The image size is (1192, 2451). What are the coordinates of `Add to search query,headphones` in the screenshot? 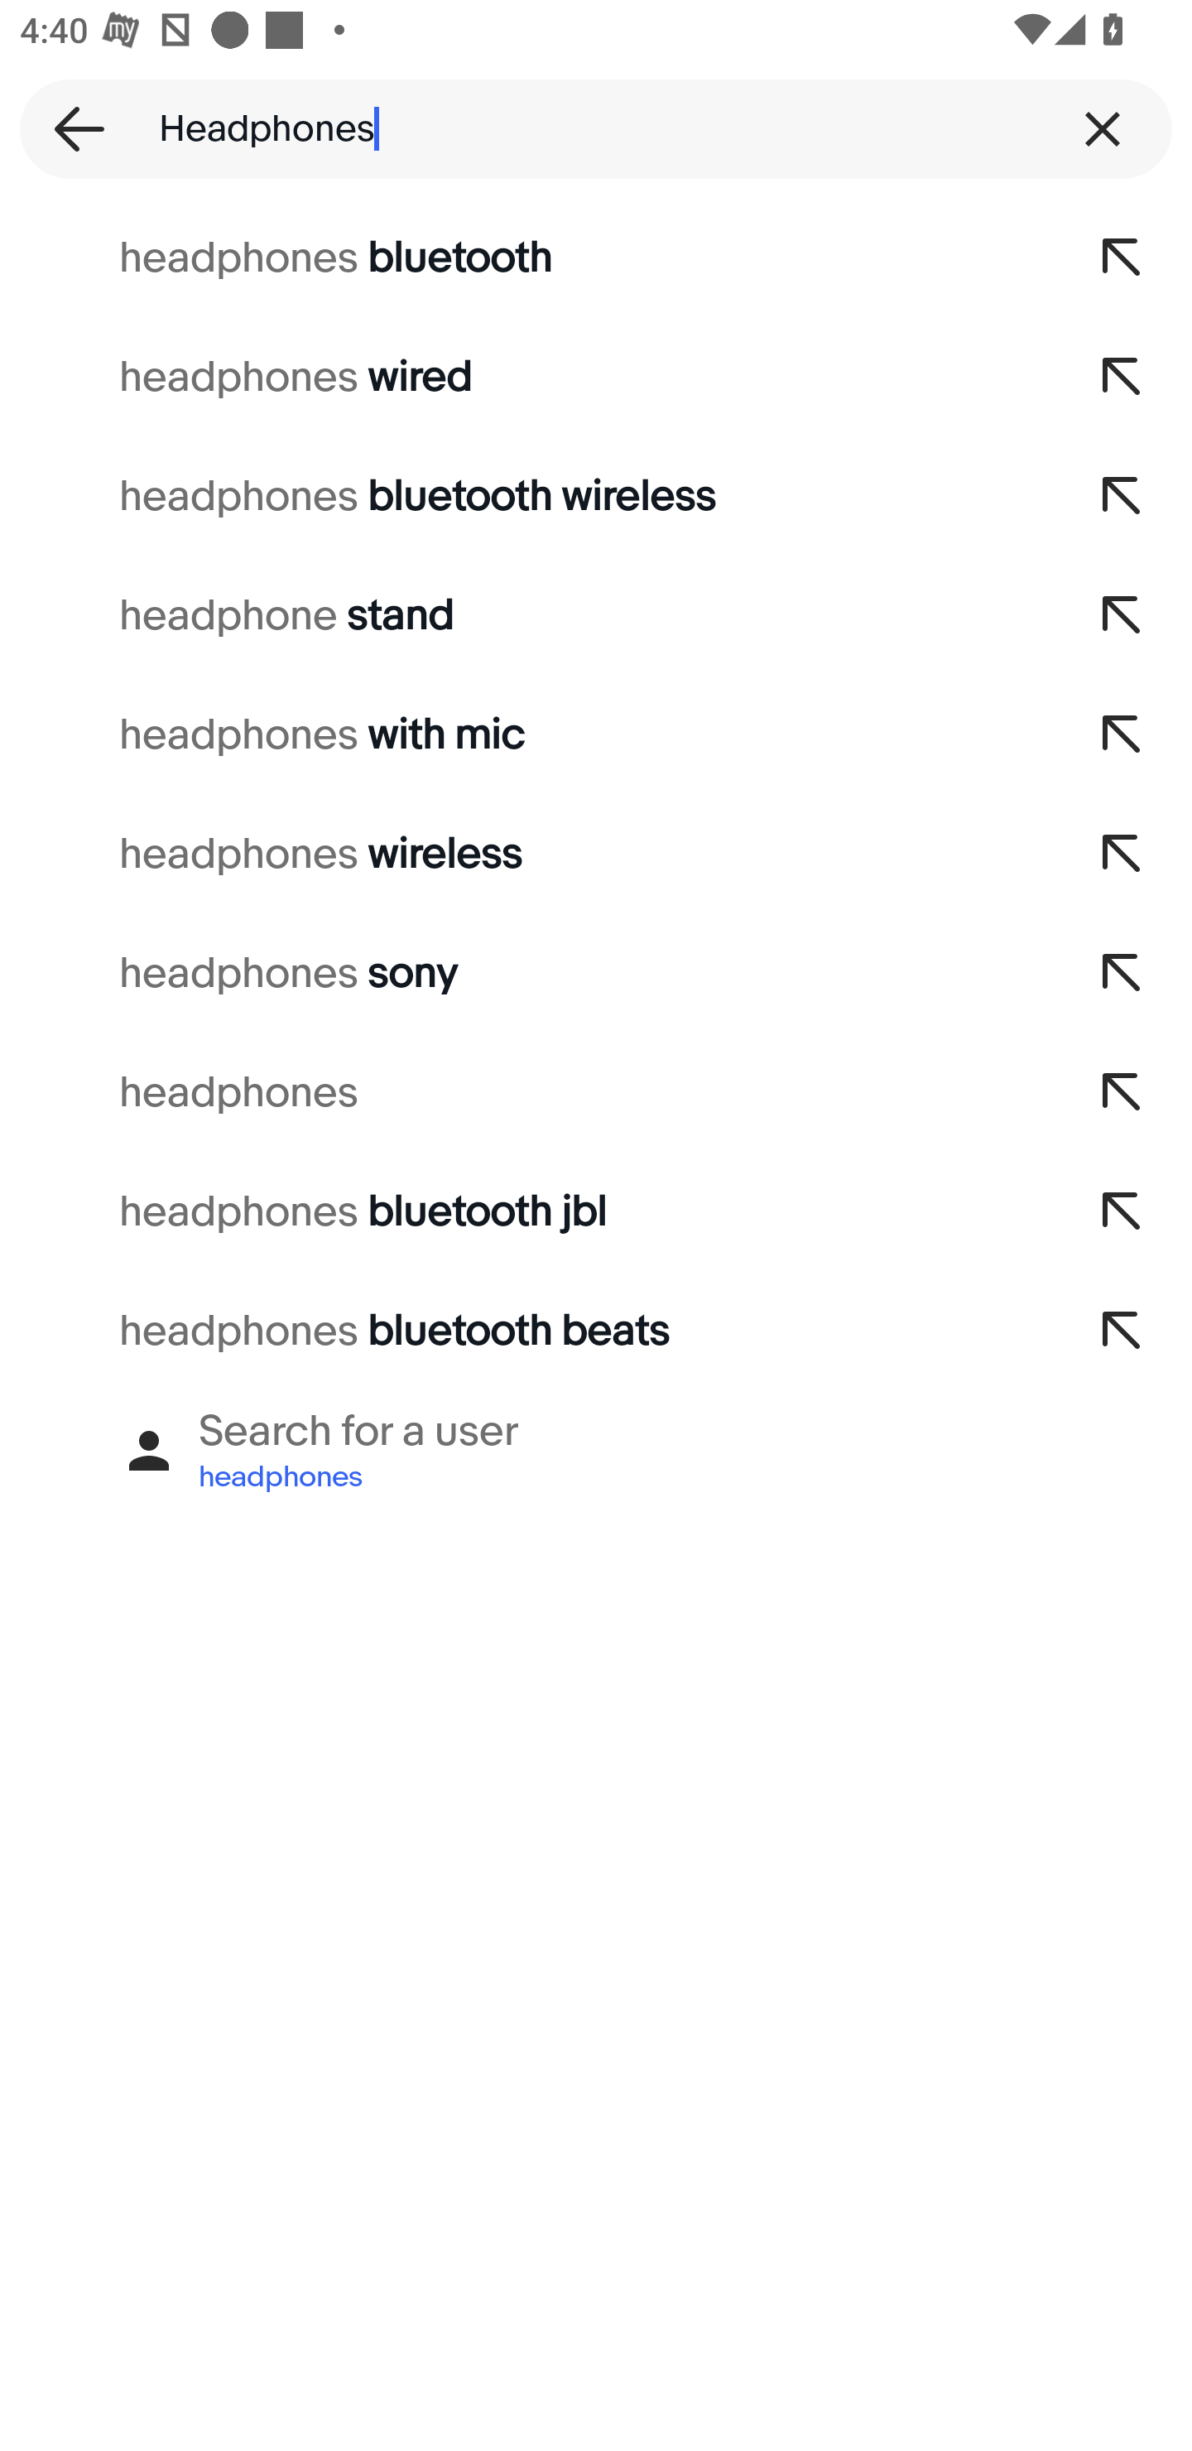 It's located at (1122, 1093).